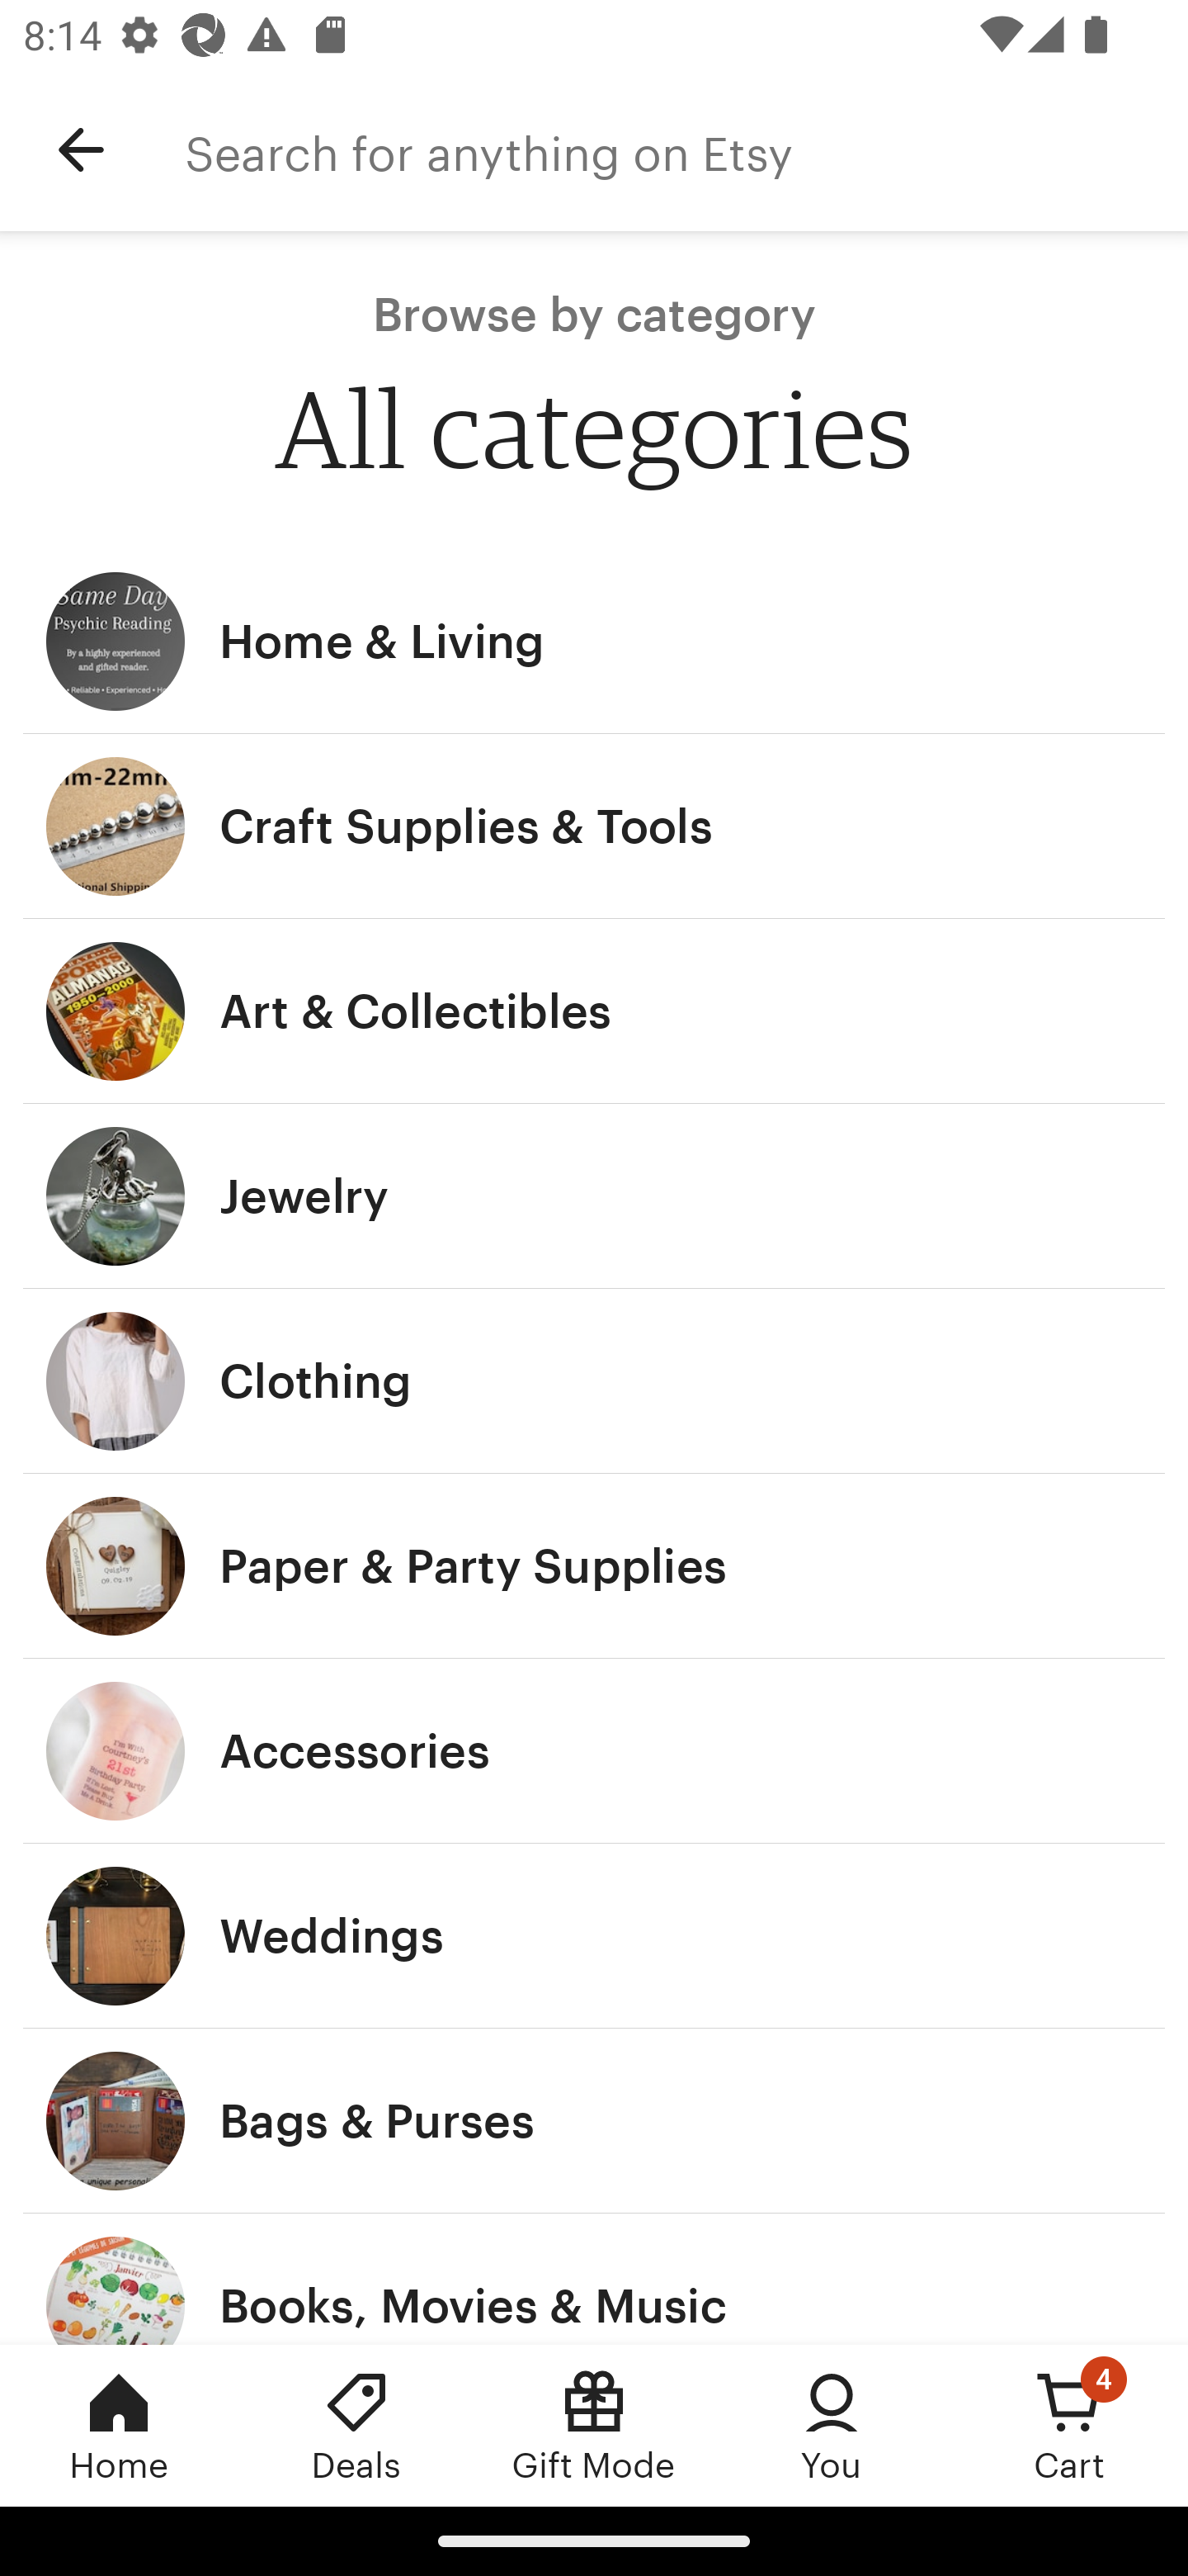 The height and width of the screenshot is (2576, 1188). Describe the element at coordinates (594, 1196) in the screenshot. I see `Jewelry` at that location.